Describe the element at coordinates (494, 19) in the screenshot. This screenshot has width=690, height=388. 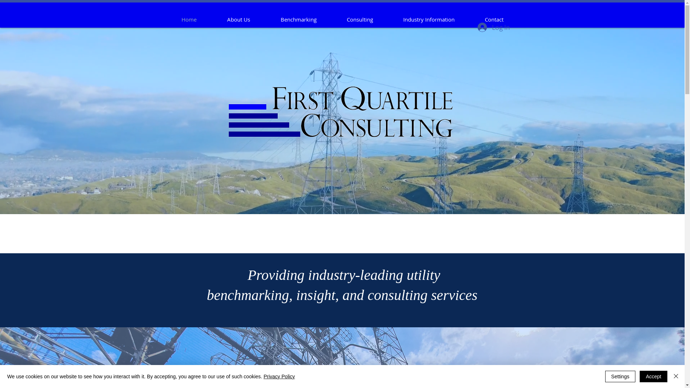
I see `Contact` at that location.